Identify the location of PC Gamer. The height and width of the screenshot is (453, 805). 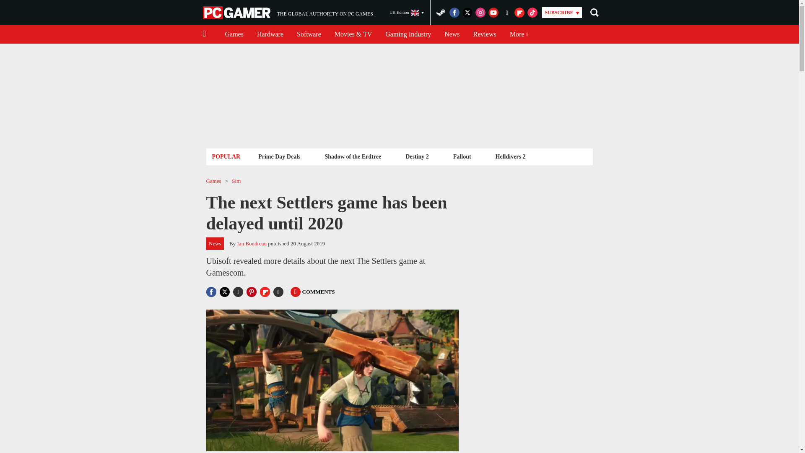
(237, 13).